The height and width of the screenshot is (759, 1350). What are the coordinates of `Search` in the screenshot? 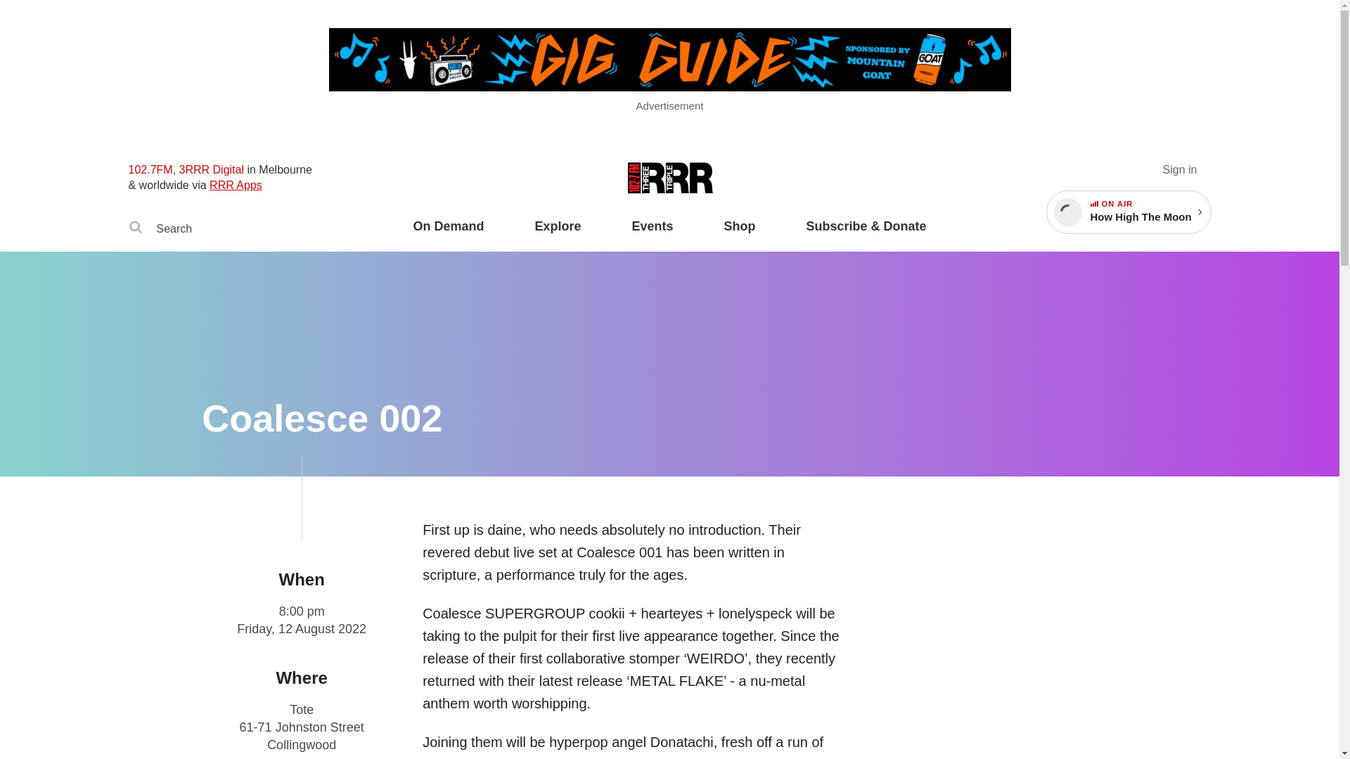 It's located at (135, 229).